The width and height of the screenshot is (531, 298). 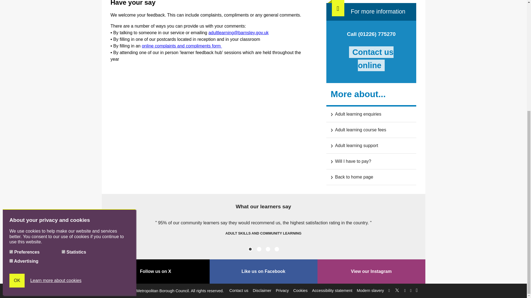 I want to click on Like us on Facebook, so click(x=264, y=272).